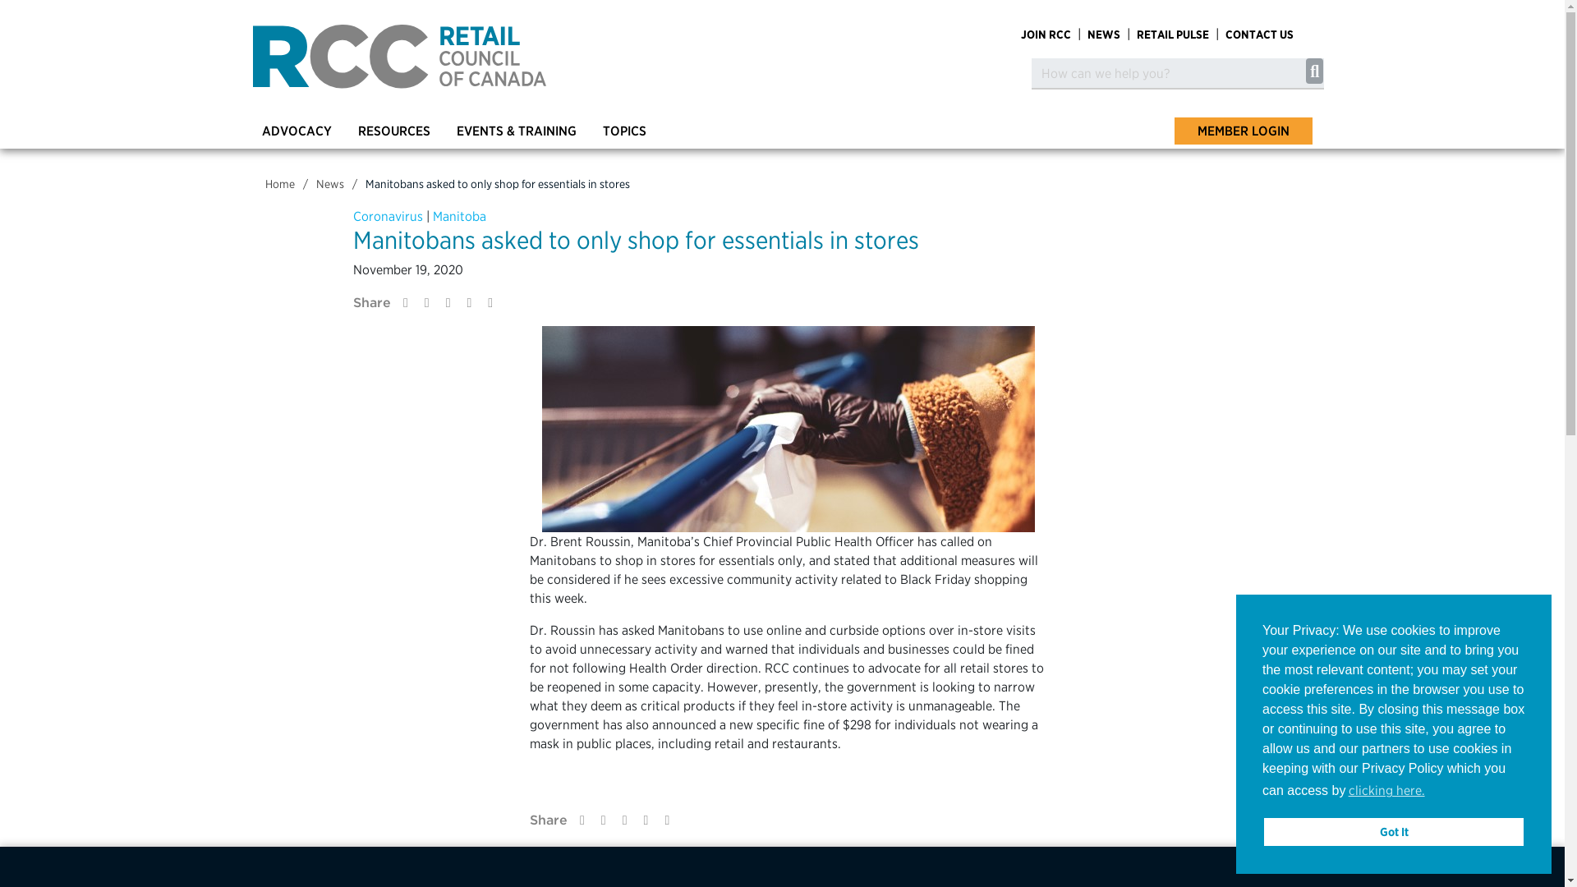 This screenshot has width=1577, height=887. Describe the element at coordinates (399, 57) in the screenshot. I see `Retail Council of Canada` at that location.